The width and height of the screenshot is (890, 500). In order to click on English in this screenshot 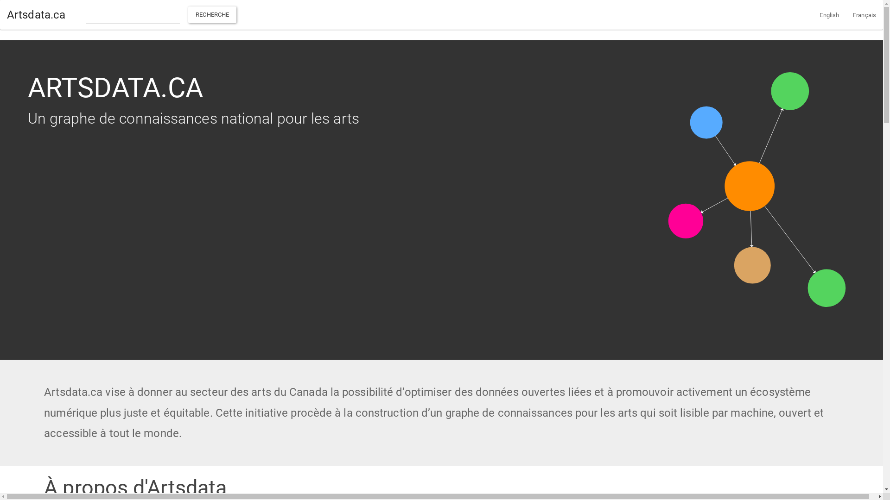, I will do `click(829, 15)`.